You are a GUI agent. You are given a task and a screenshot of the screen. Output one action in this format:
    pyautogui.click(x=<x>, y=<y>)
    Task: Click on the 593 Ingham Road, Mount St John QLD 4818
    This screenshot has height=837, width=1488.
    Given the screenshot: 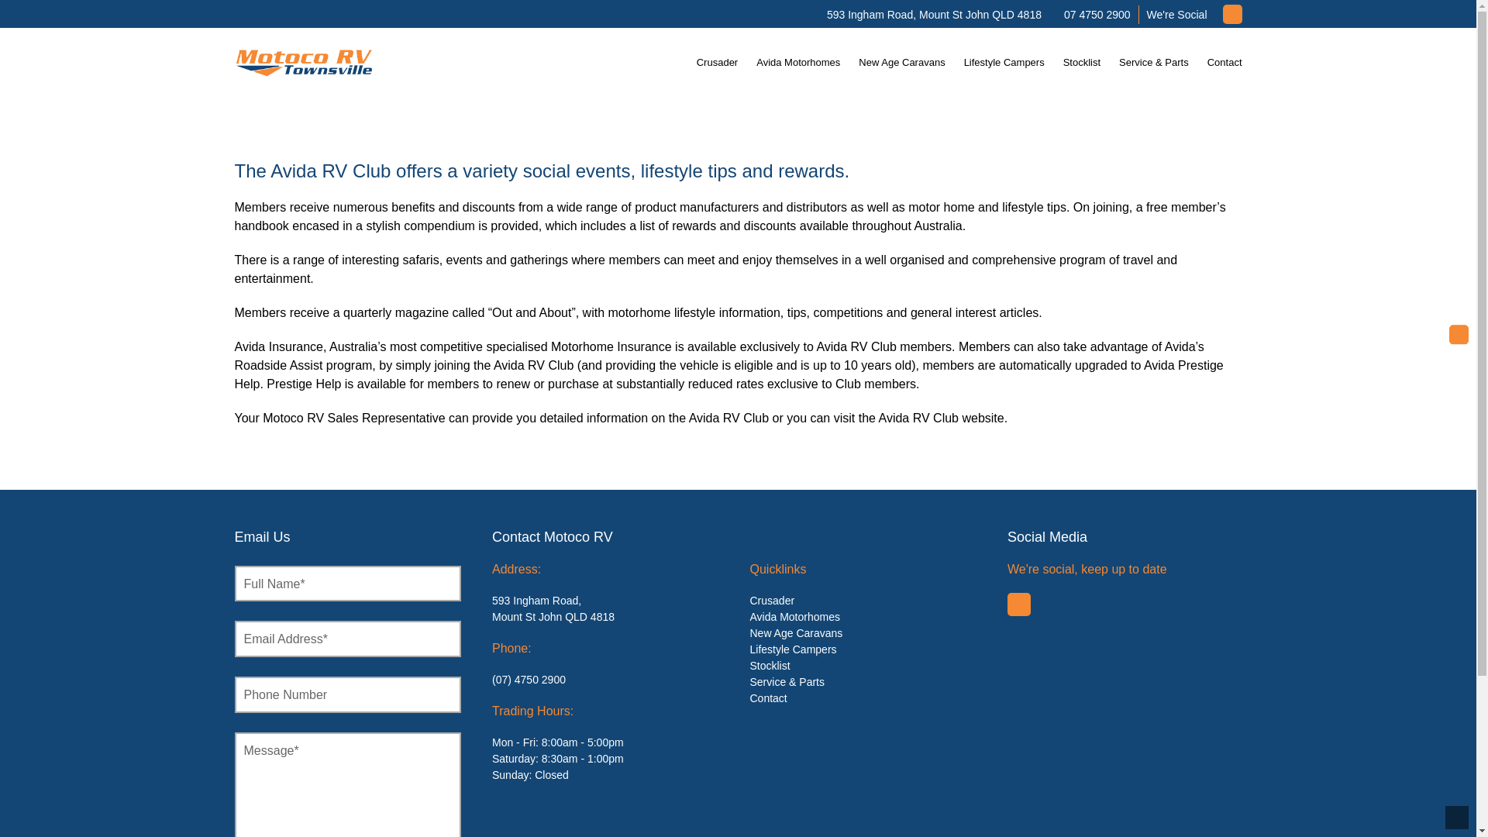 What is the action you would take?
    pyautogui.click(x=935, y=14)
    